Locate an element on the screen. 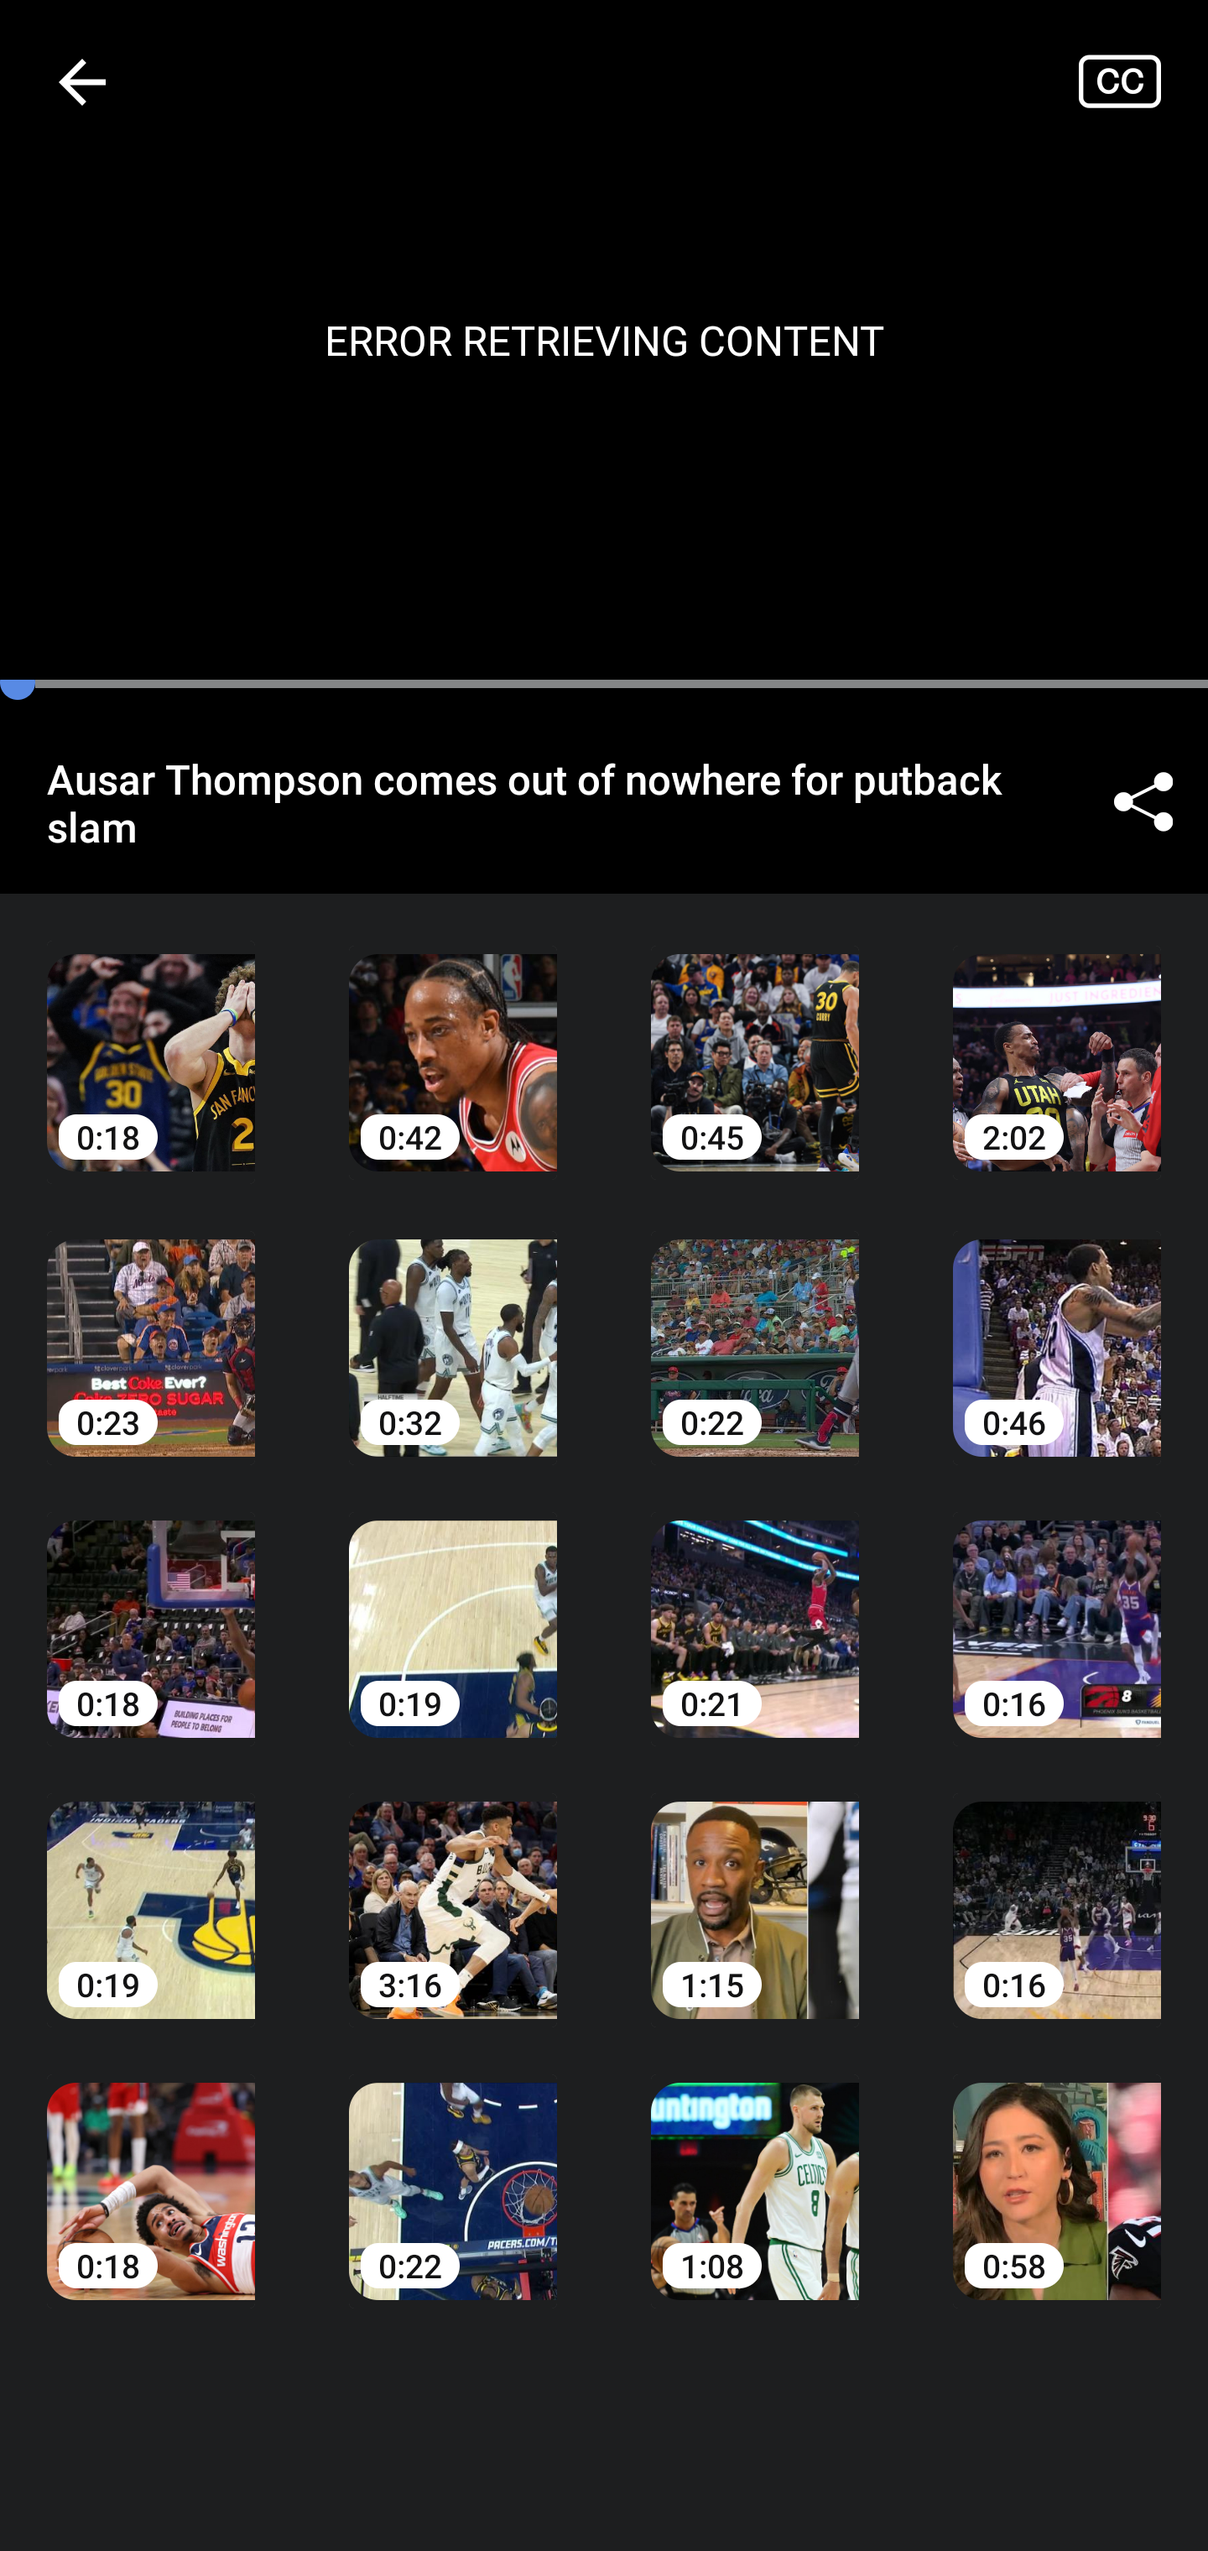 The height and width of the screenshot is (2551, 1208). 0:18 is located at coordinates (151, 2168).